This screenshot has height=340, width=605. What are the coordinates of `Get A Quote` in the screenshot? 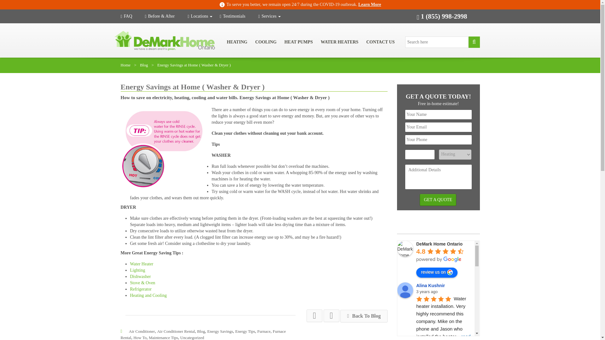 It's located at (438, 200).